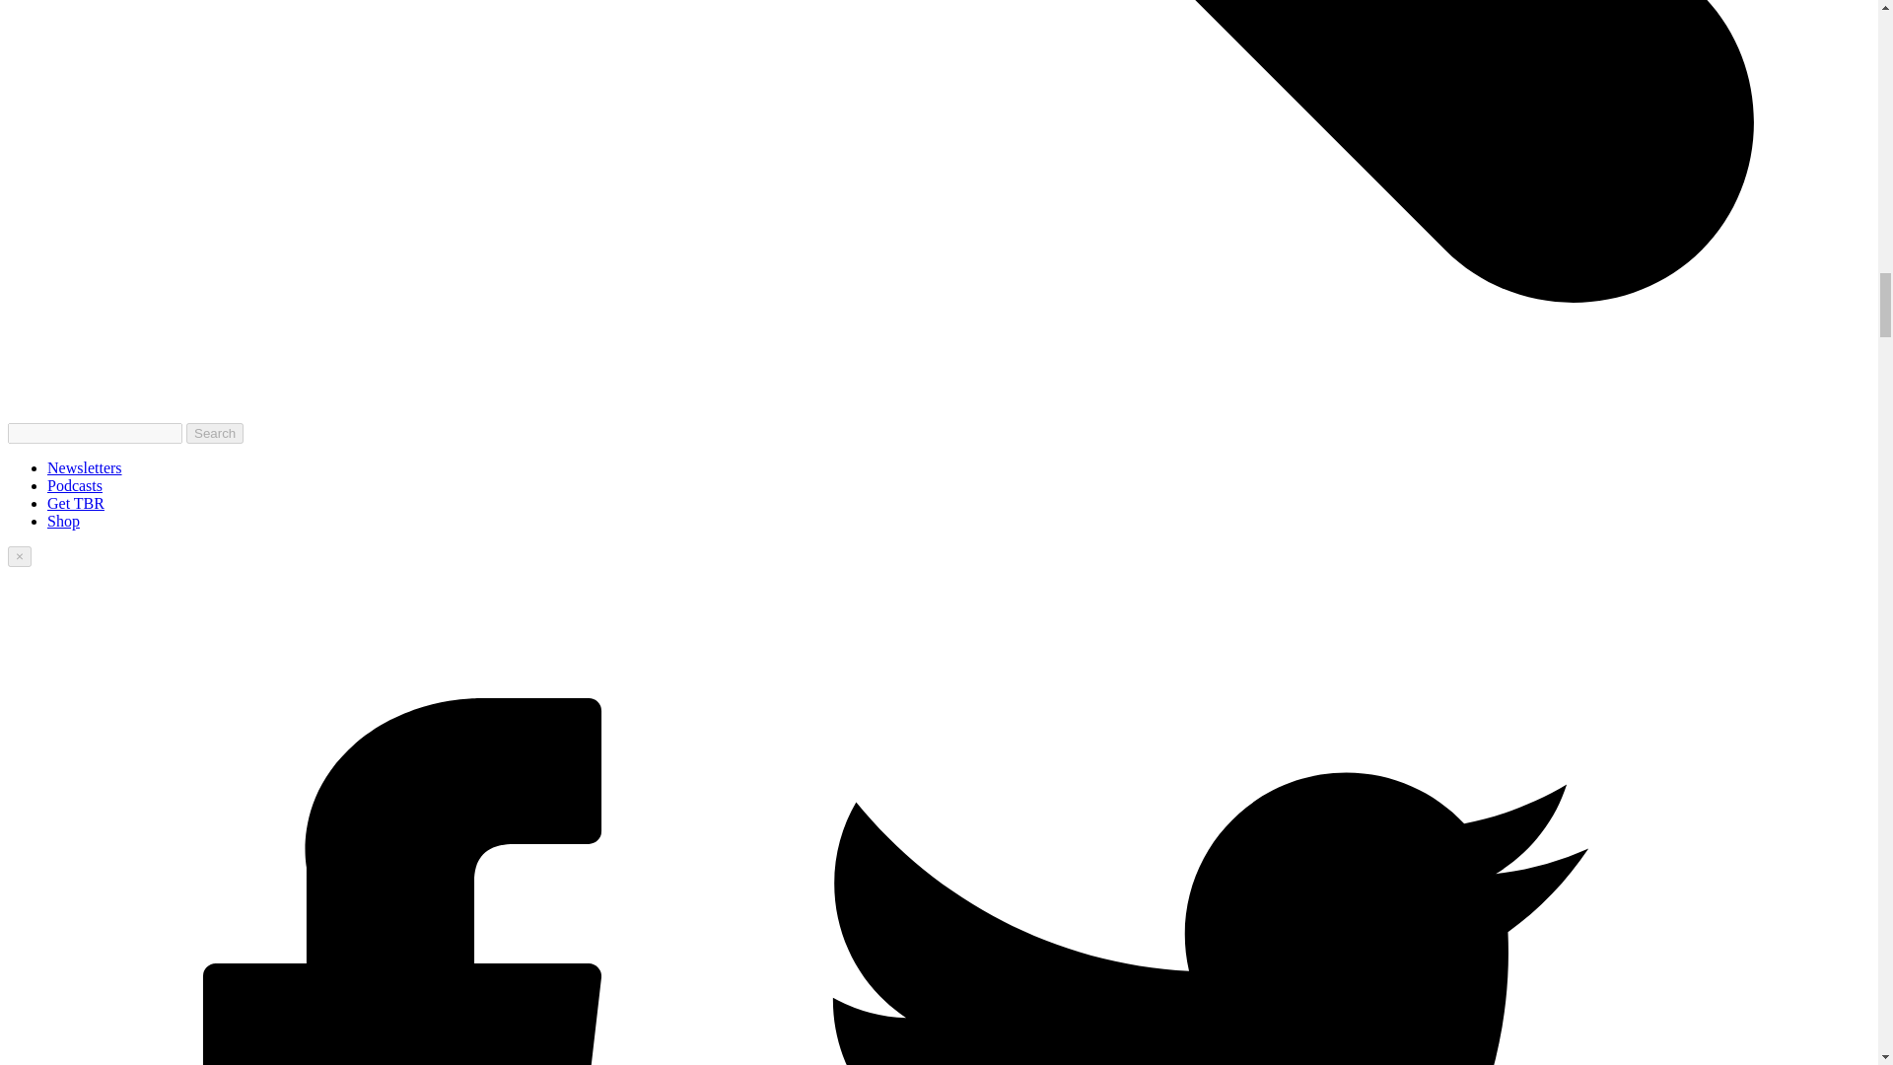 The height and width of the screenshot is (1065, 1893). I want to click on Search, so click(215, 433).